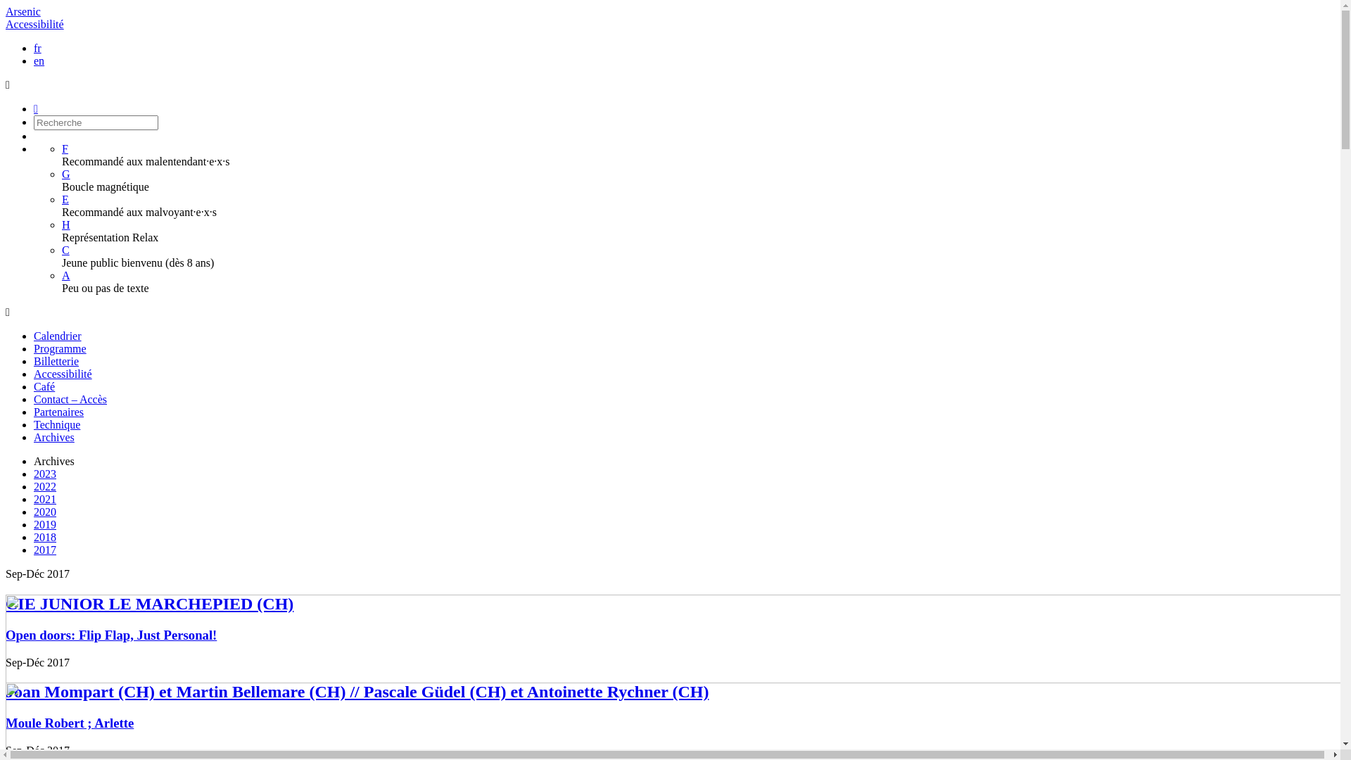 This screenshot has width=1351, height=760. What do you see at coordinates (66, 225) in the screenshot?
I see `H` at bounding box center [66, 225].